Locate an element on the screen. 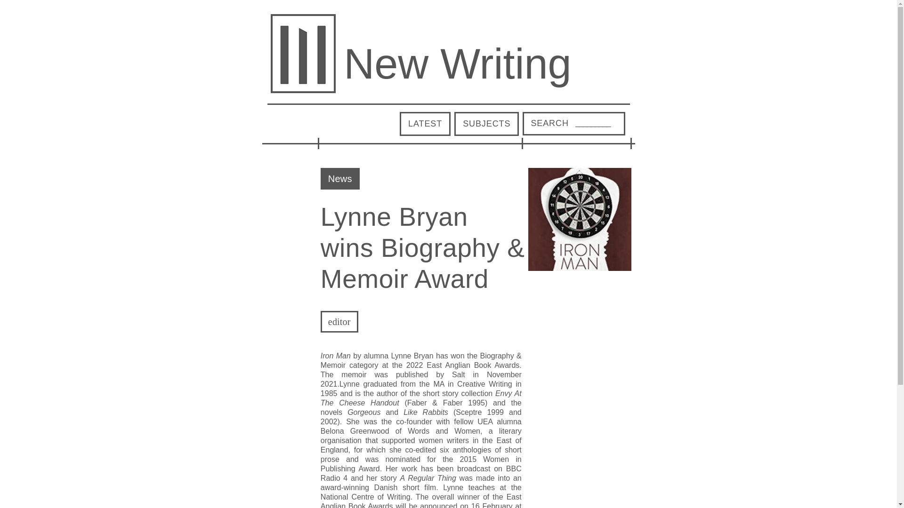 This screenshot has width=904, height=508. SUBJECTS is located at coordinates (487, 124).